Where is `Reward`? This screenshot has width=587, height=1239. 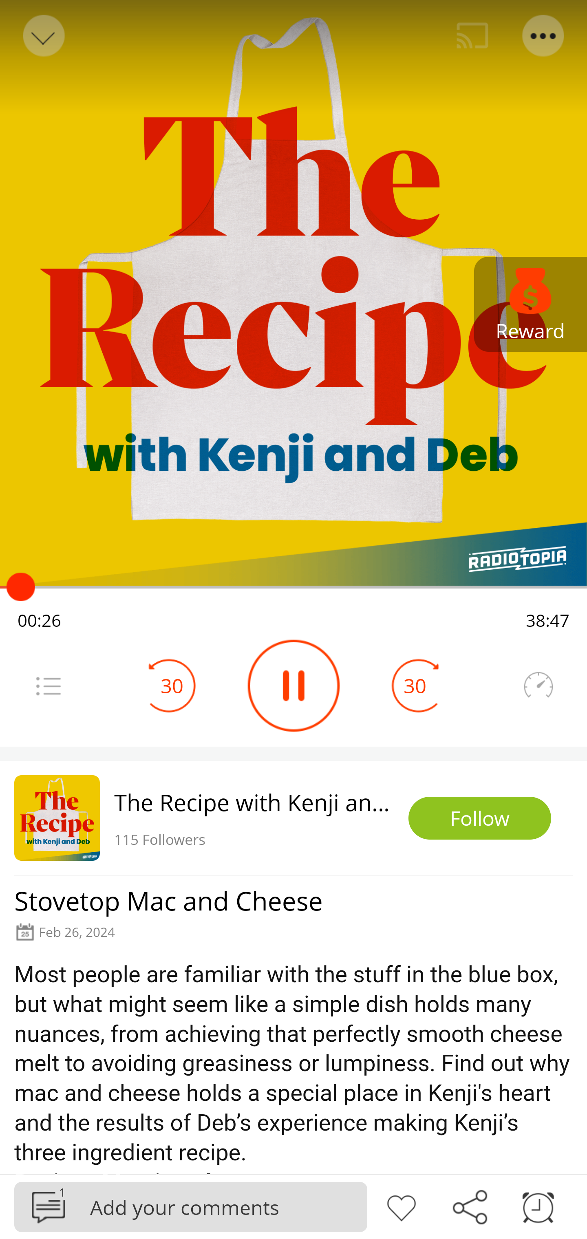
Reward is located at coordinates (531, 304).